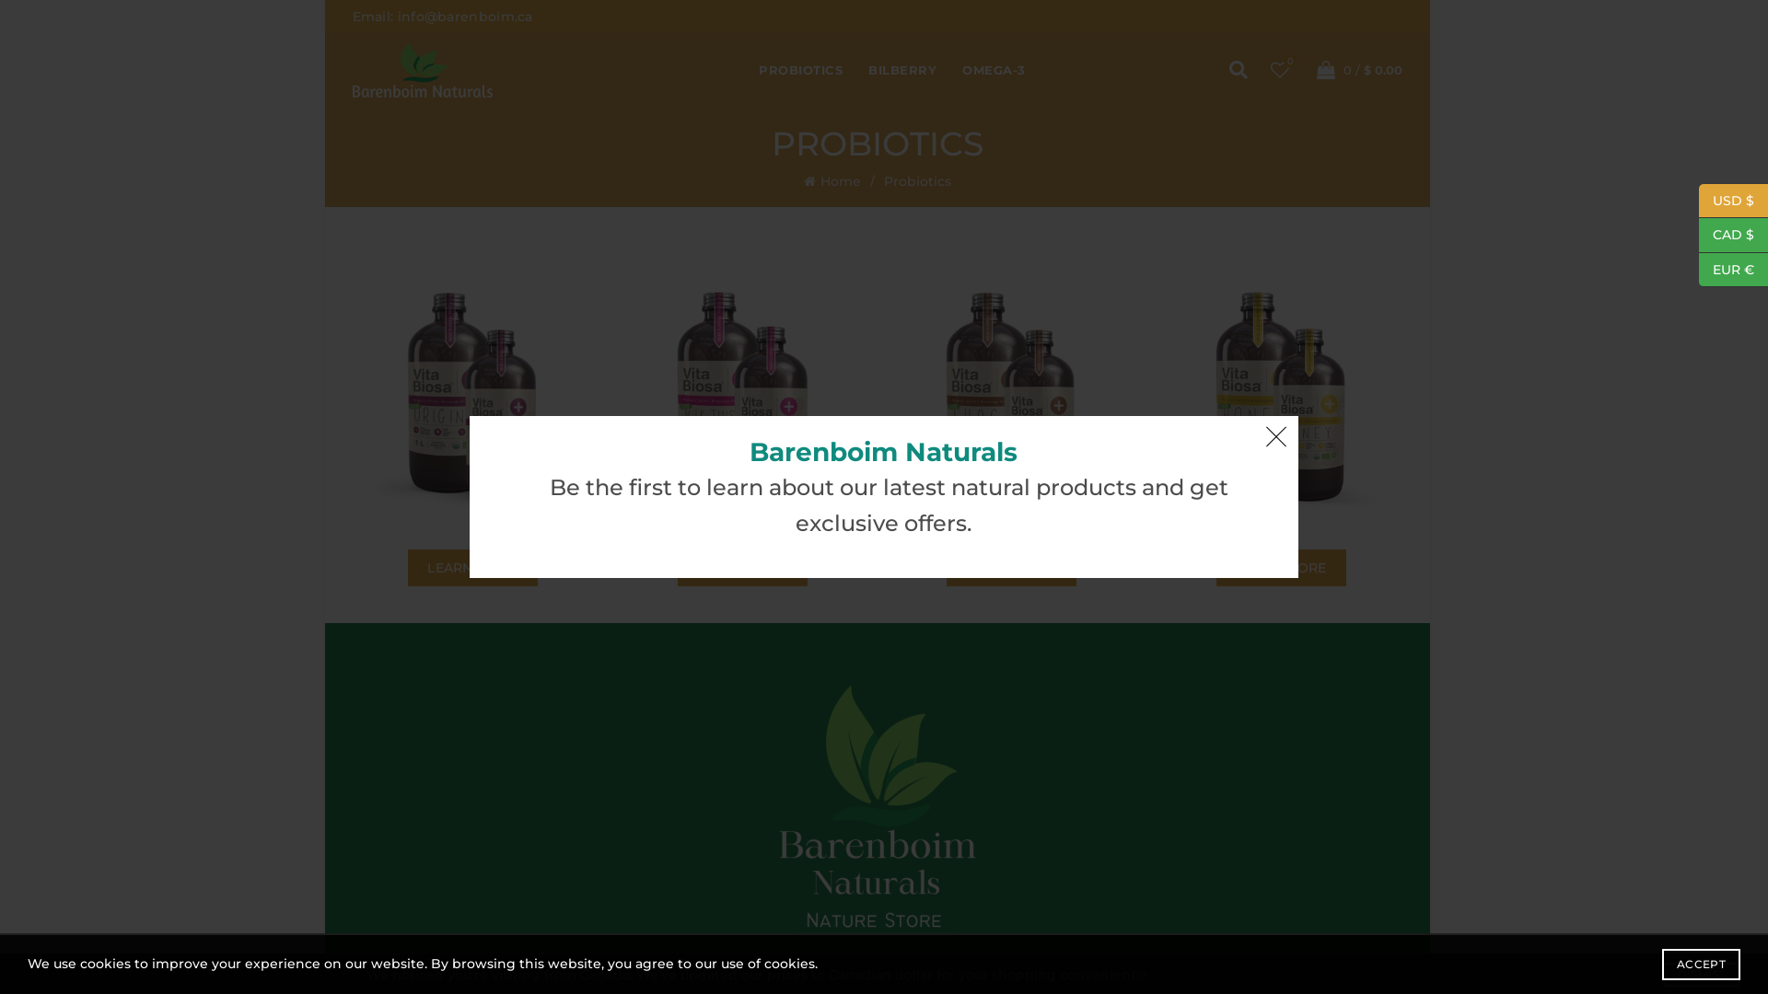  Describe the element at coordinates (1282, 398) in the screenshot. I see `Vita Biosa_Honey reduc` at that location.